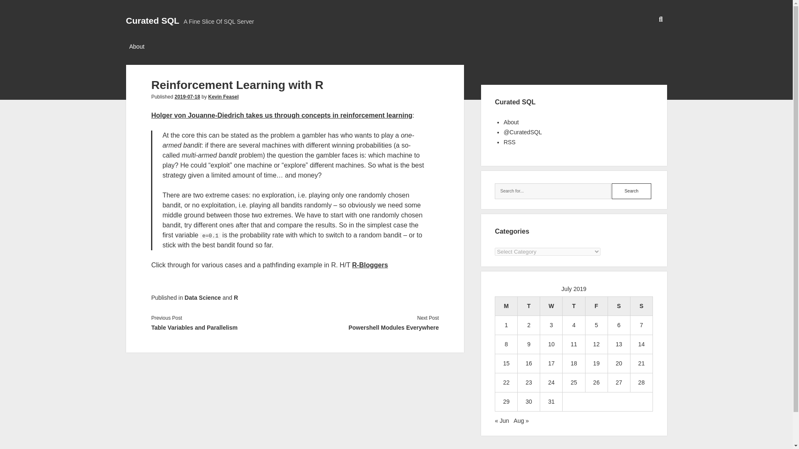 The height and width of the screenshot is (449, 799). I want to click on Thursday, so click(573, 306).